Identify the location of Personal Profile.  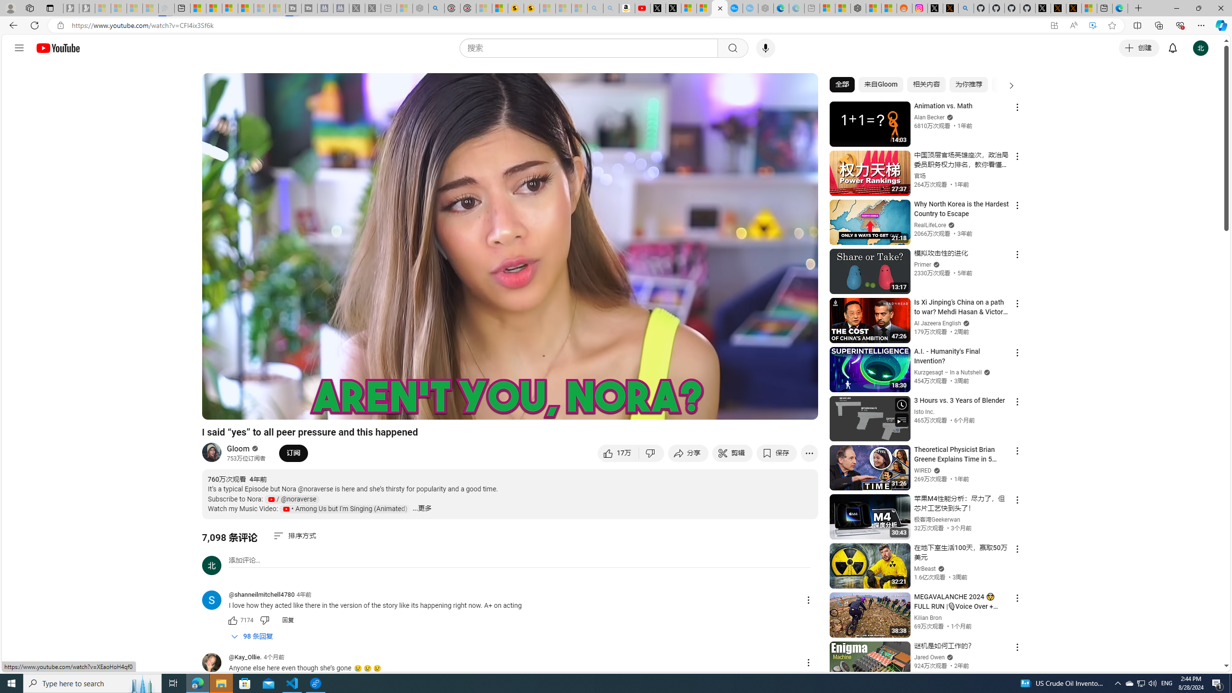
(10, 8).